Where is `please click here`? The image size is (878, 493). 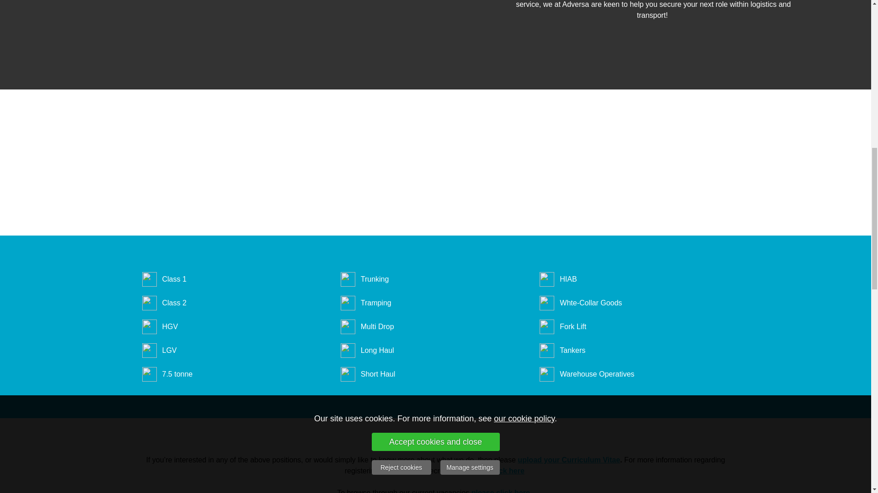 please click here is located at coordinates (495, 471).